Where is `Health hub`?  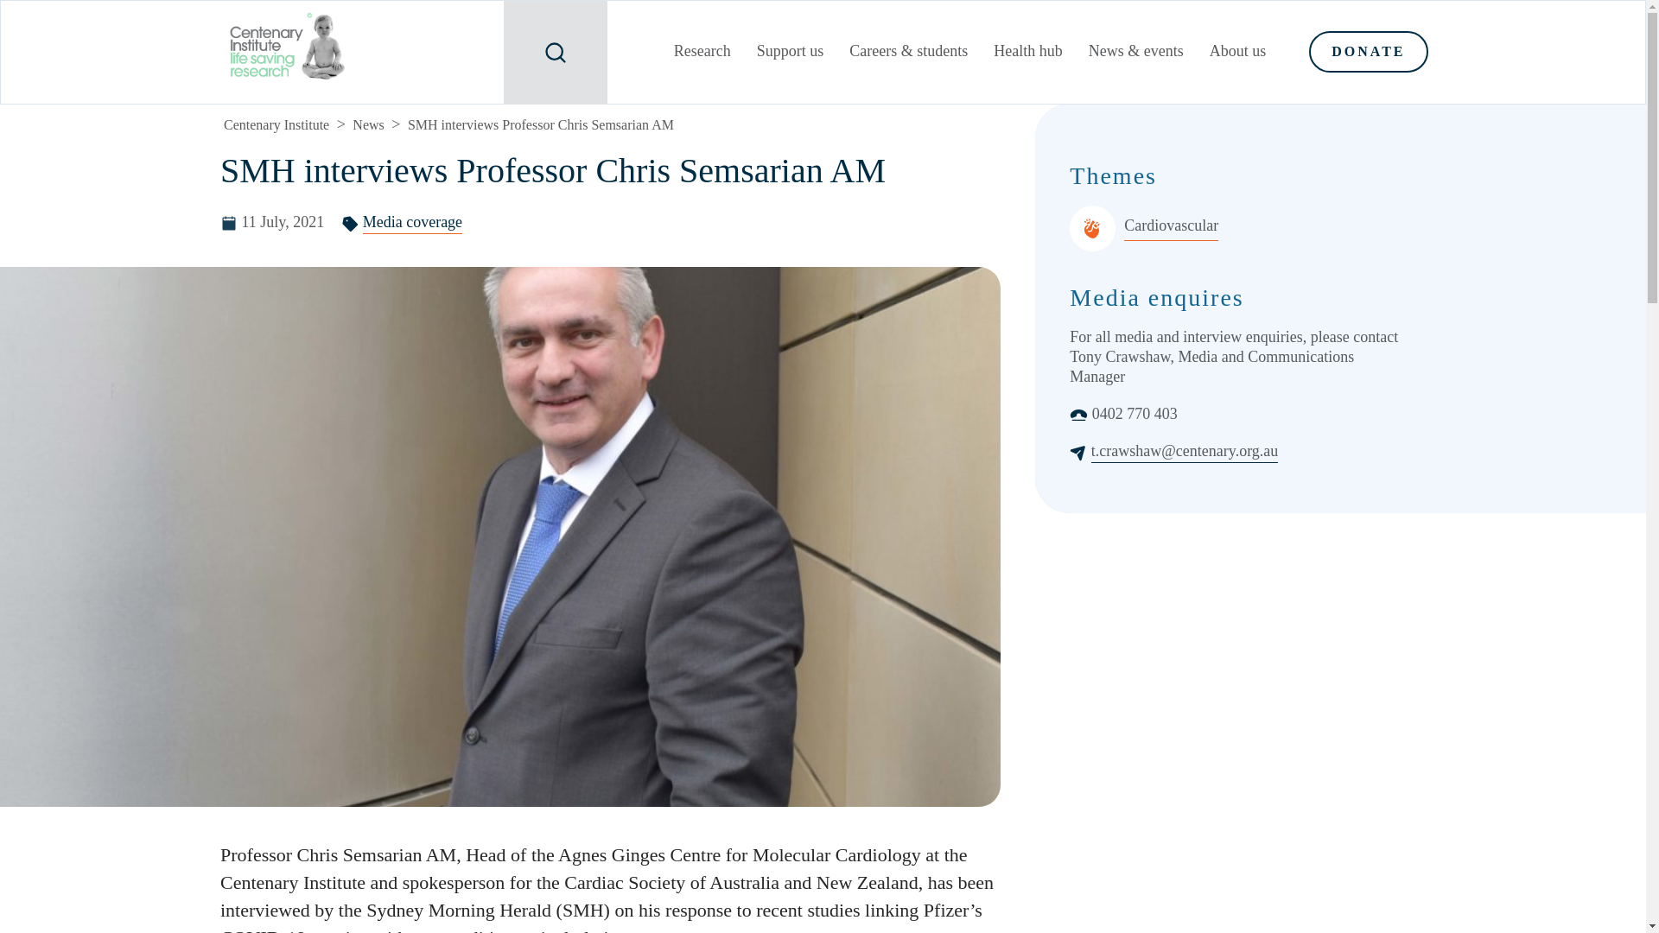
Health hub is located at coordinates (1027, 54).